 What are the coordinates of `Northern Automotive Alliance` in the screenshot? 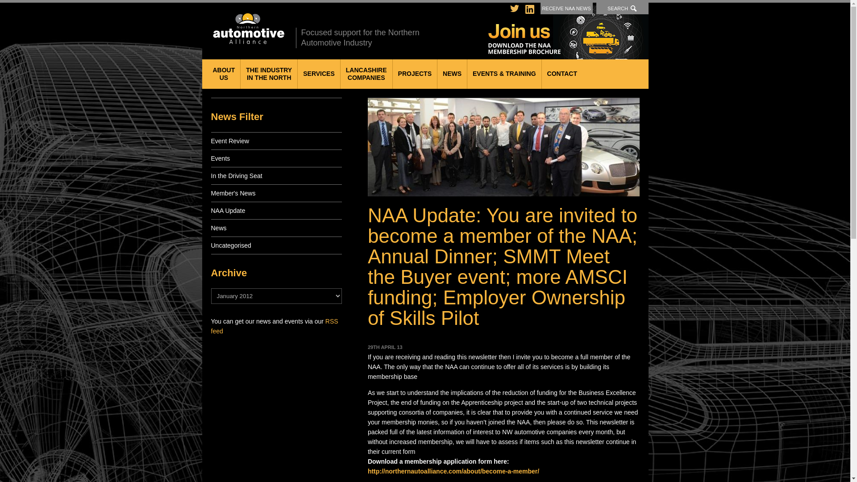 It's located at (247, 29).